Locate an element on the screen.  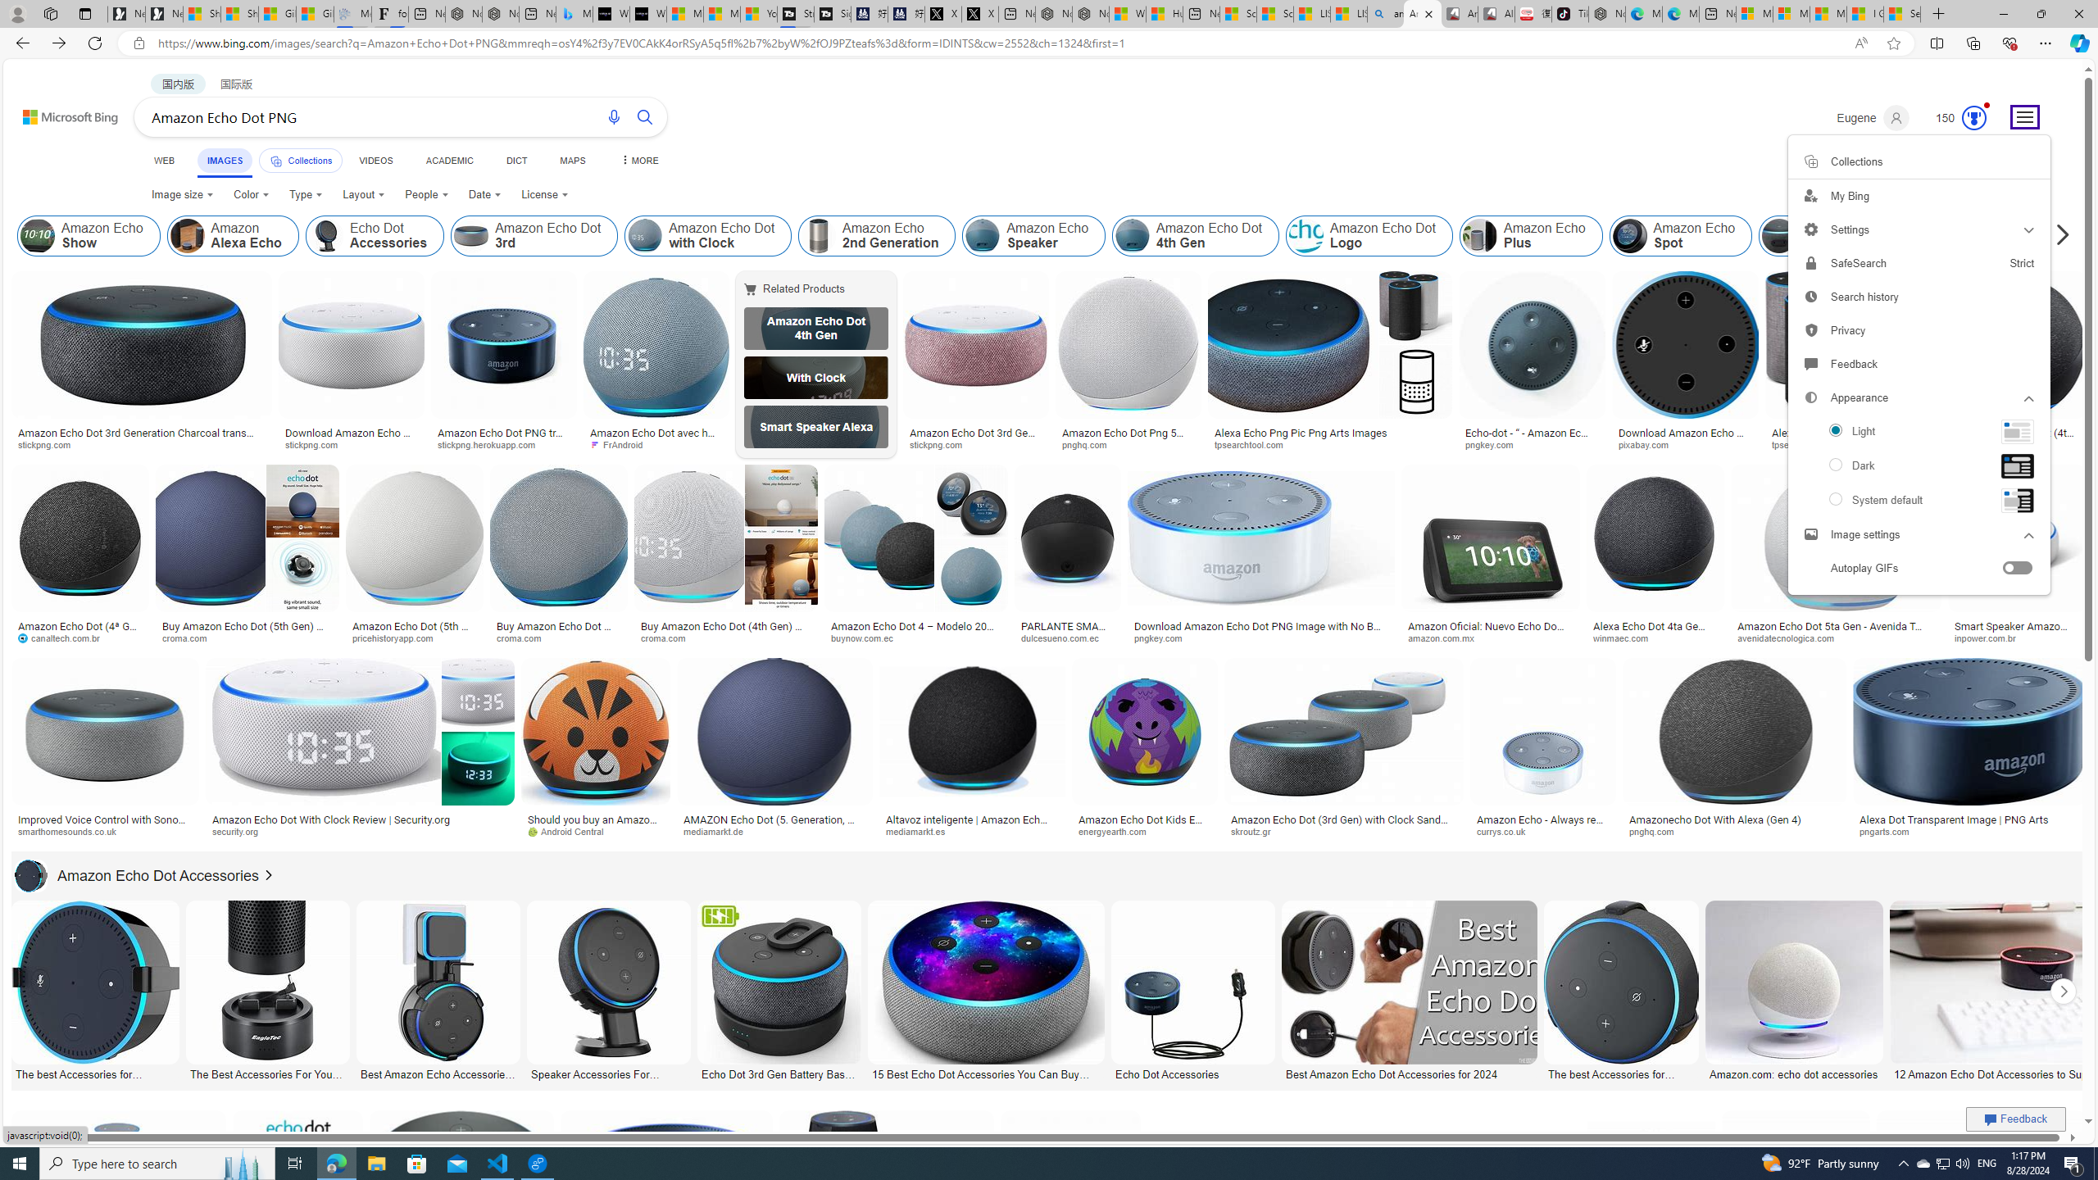
Amazon Echo 2nd Generation is located at coordinates (877, 236).